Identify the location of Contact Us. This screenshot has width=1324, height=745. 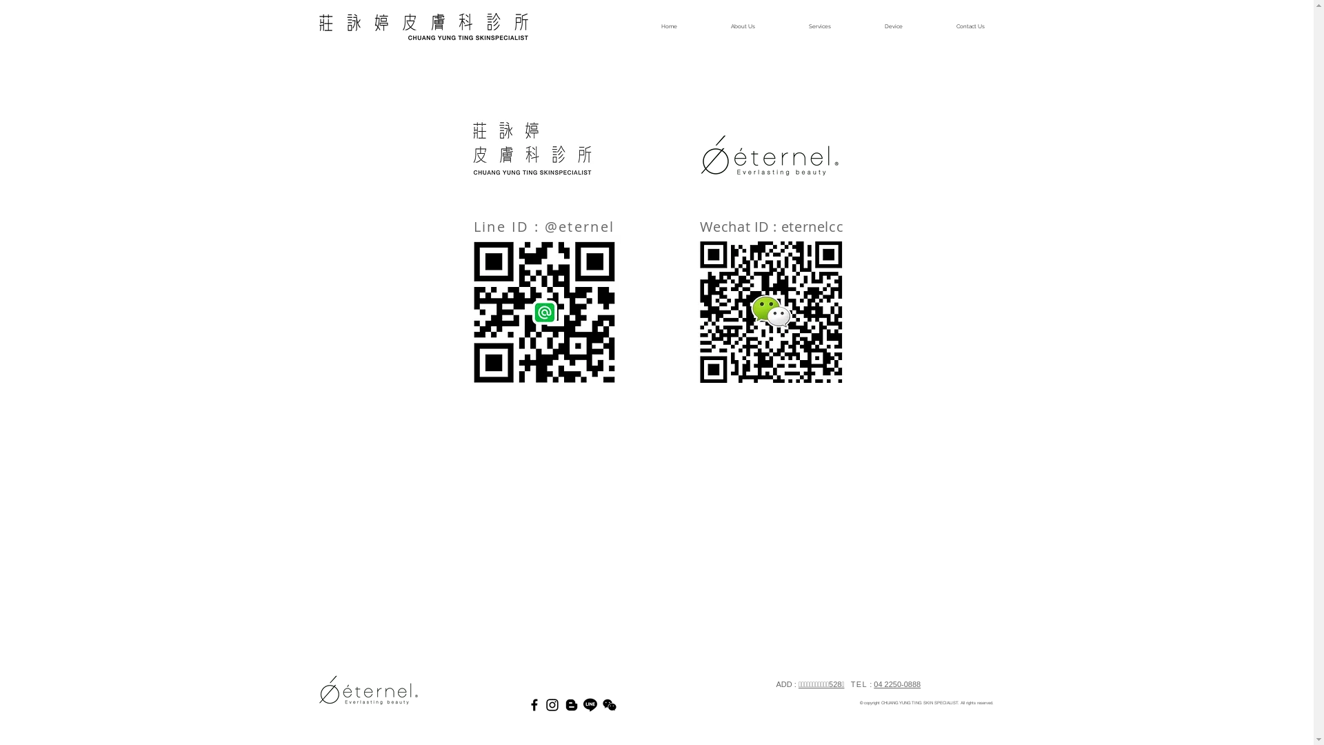
(954, 26).